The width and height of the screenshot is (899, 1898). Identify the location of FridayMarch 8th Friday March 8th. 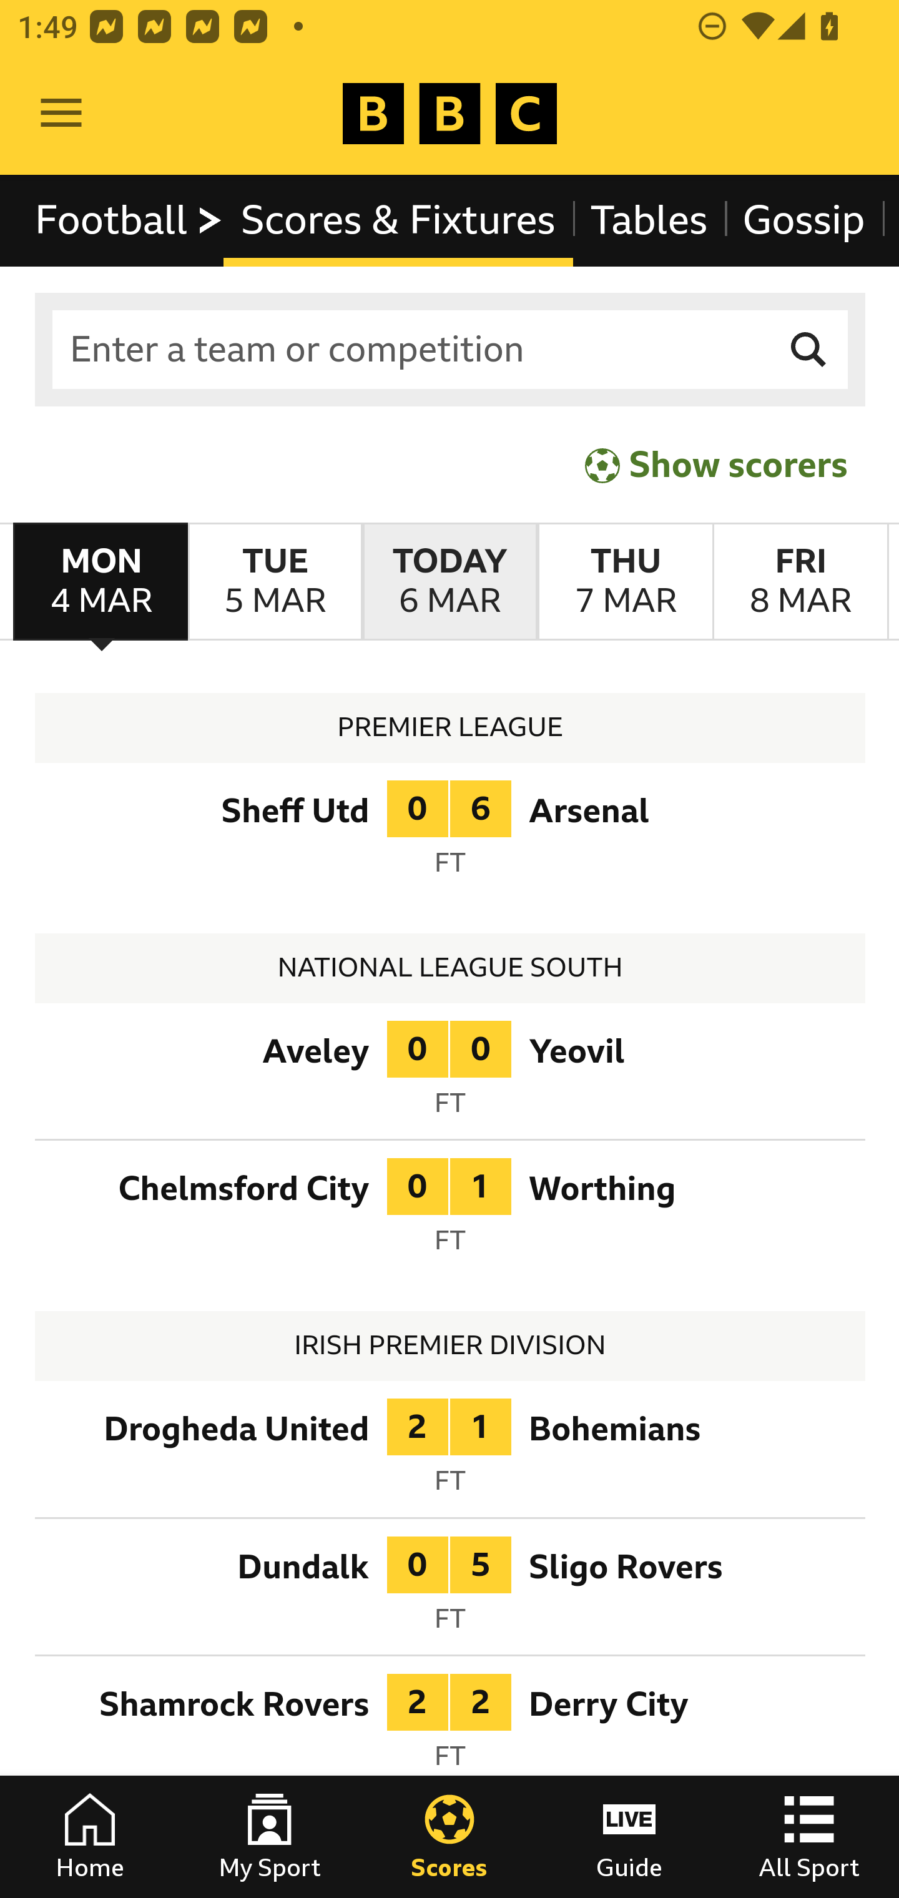
(800, 582).